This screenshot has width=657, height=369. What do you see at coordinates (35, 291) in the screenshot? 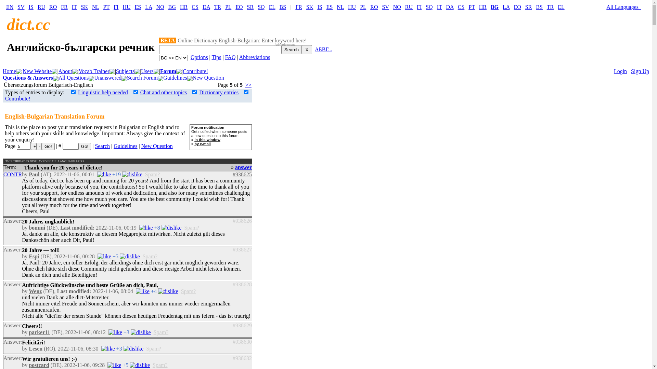
I see `Wenz` at bounding box center [35, 291].